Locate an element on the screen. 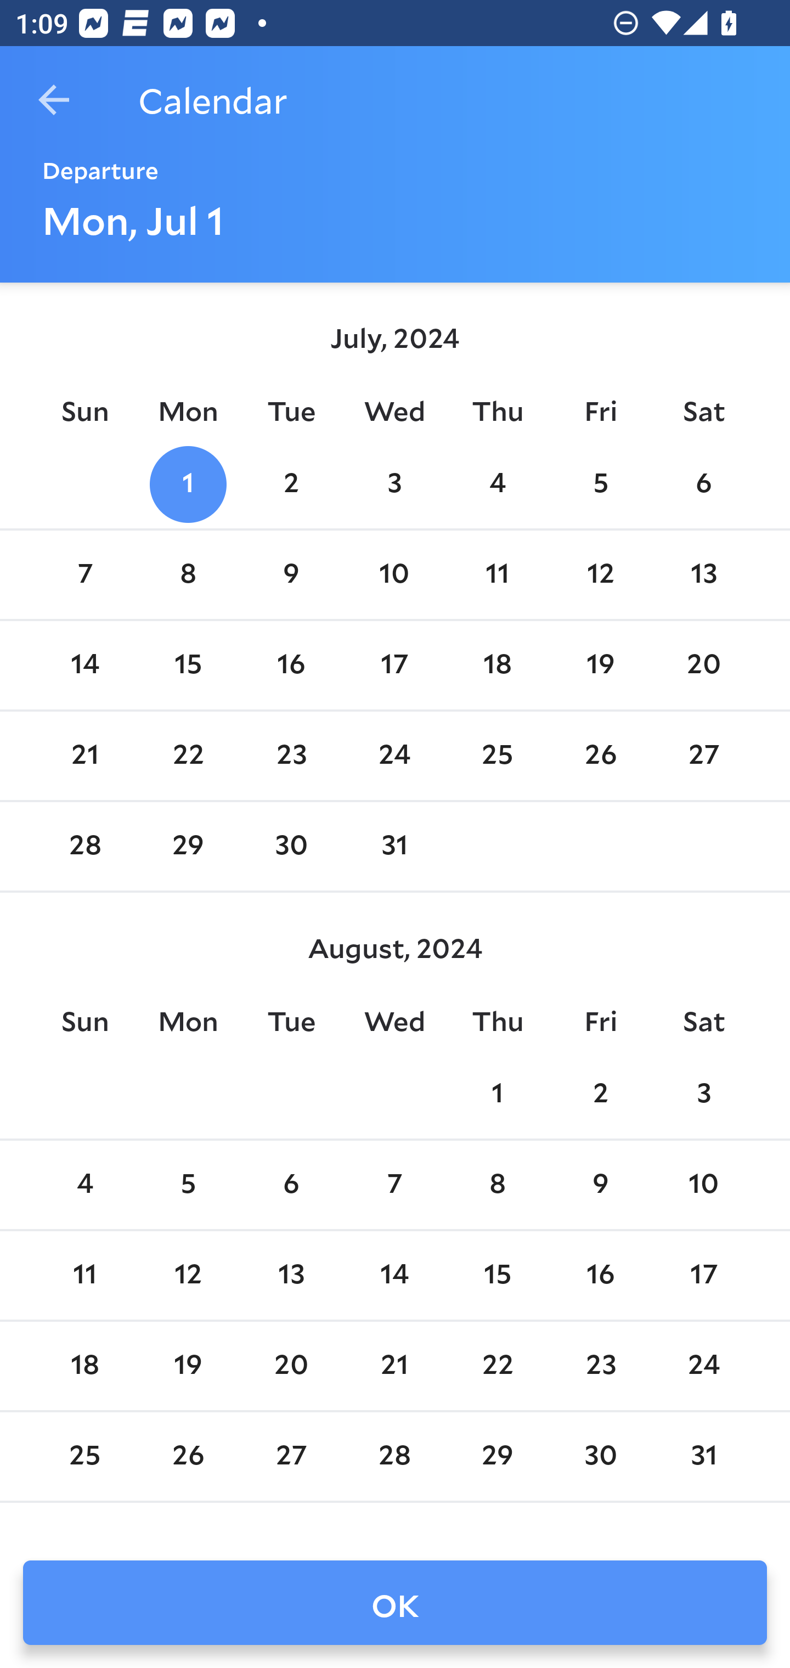 This screenshot has height=1668, width=790. 30 is located at coordinates (291, 847).